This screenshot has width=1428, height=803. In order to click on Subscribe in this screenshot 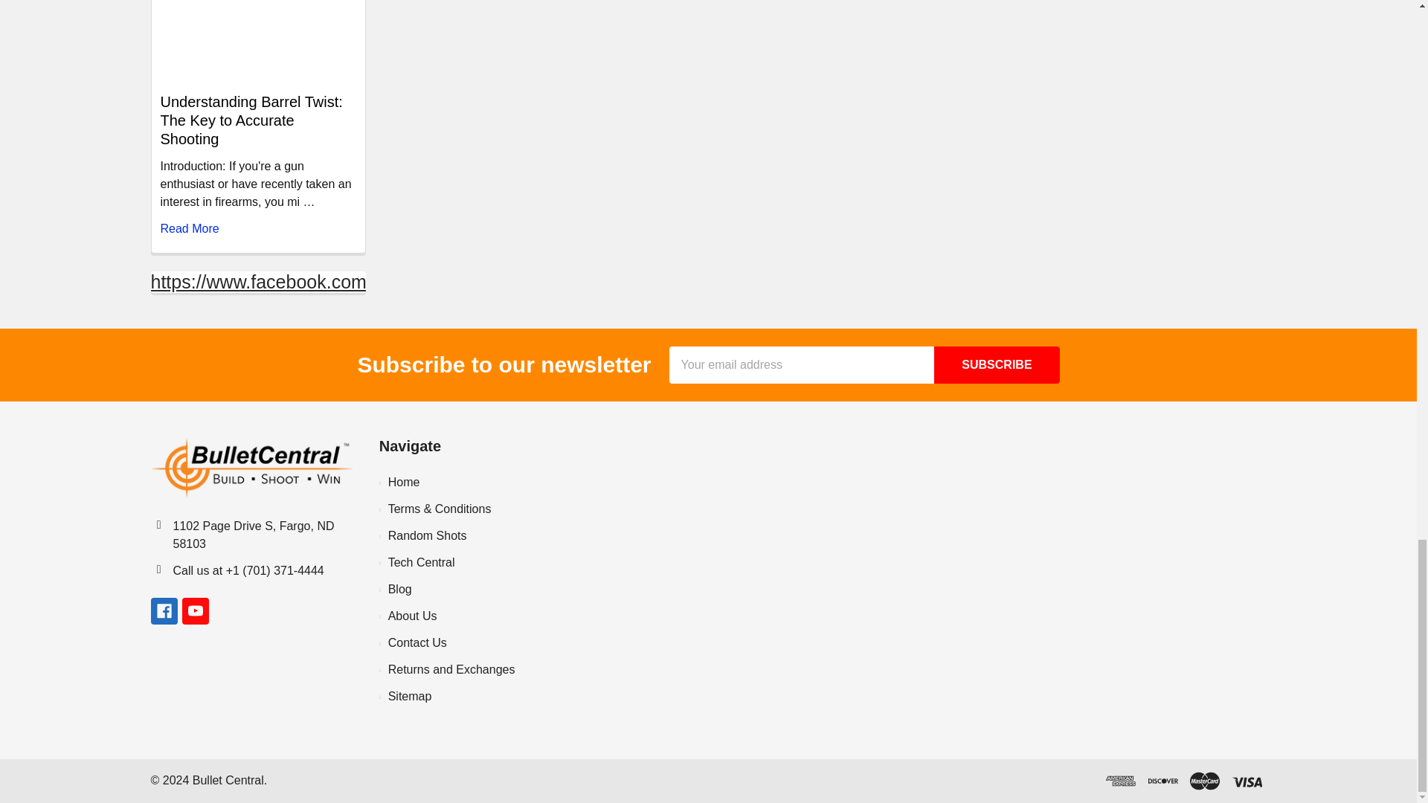, I will do `click(997, 364)`.